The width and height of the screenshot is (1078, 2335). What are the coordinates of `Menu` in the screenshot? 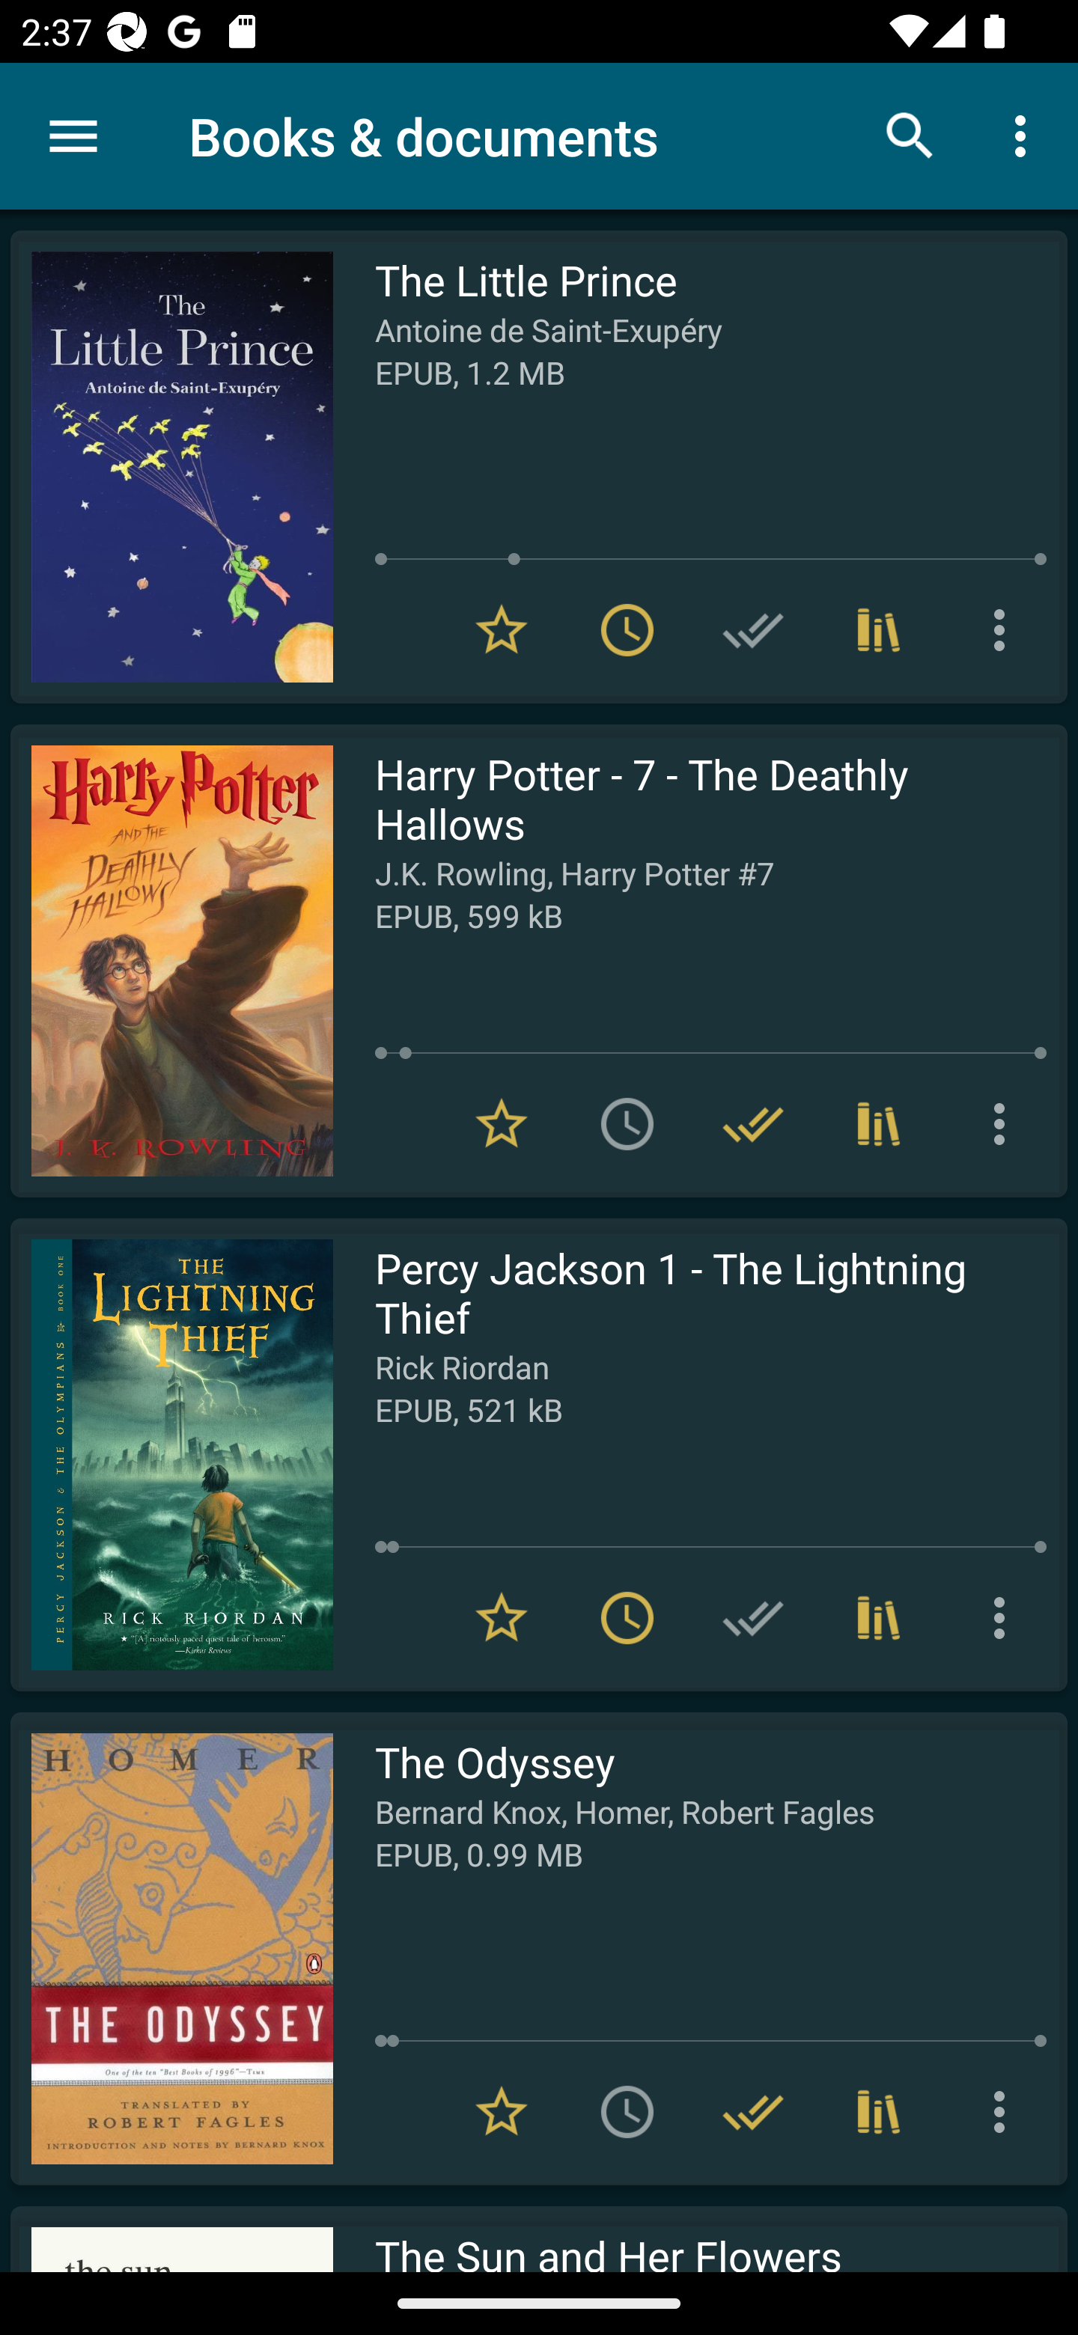 It's located at (73, 136).